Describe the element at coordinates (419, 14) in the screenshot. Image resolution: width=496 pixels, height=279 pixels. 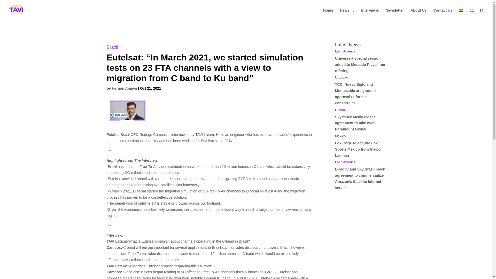
I see `About Us` at that location.